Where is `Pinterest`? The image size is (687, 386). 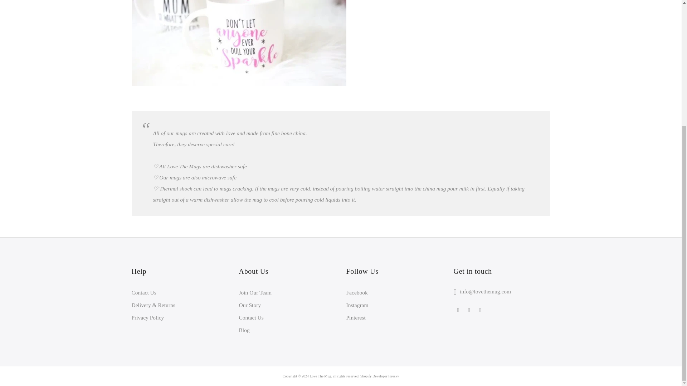
Pinterest is located at coordinates (356, 317).